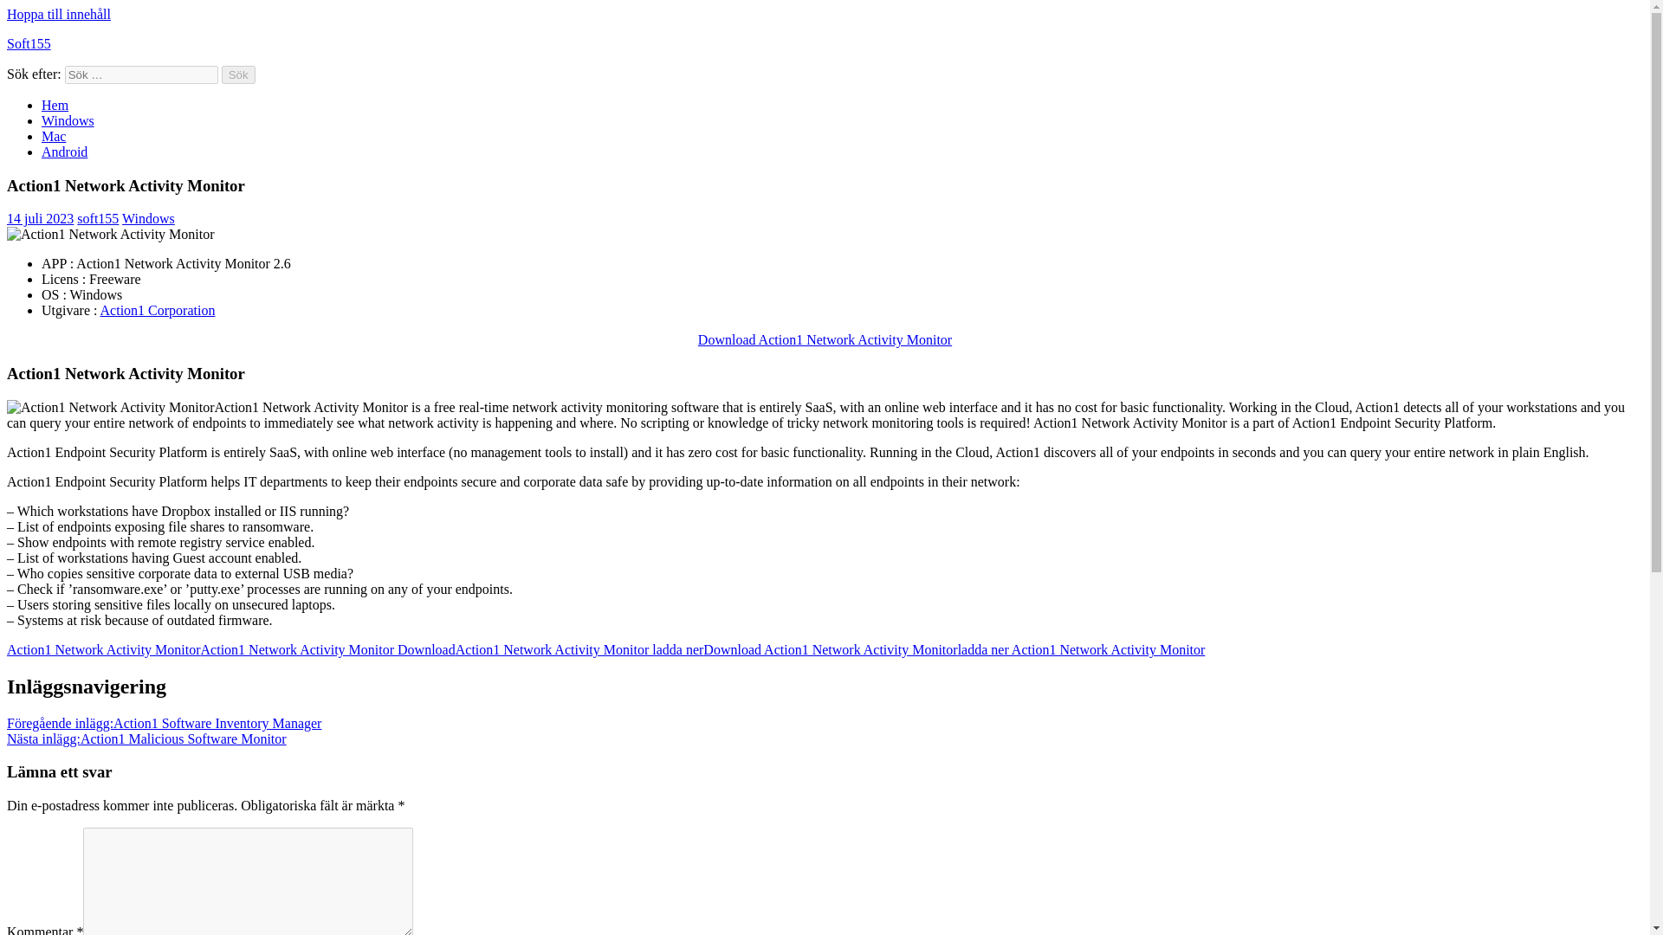 The width and height of the screenshot is (1663, 935). I want to click on Hem, so click(55, 105).